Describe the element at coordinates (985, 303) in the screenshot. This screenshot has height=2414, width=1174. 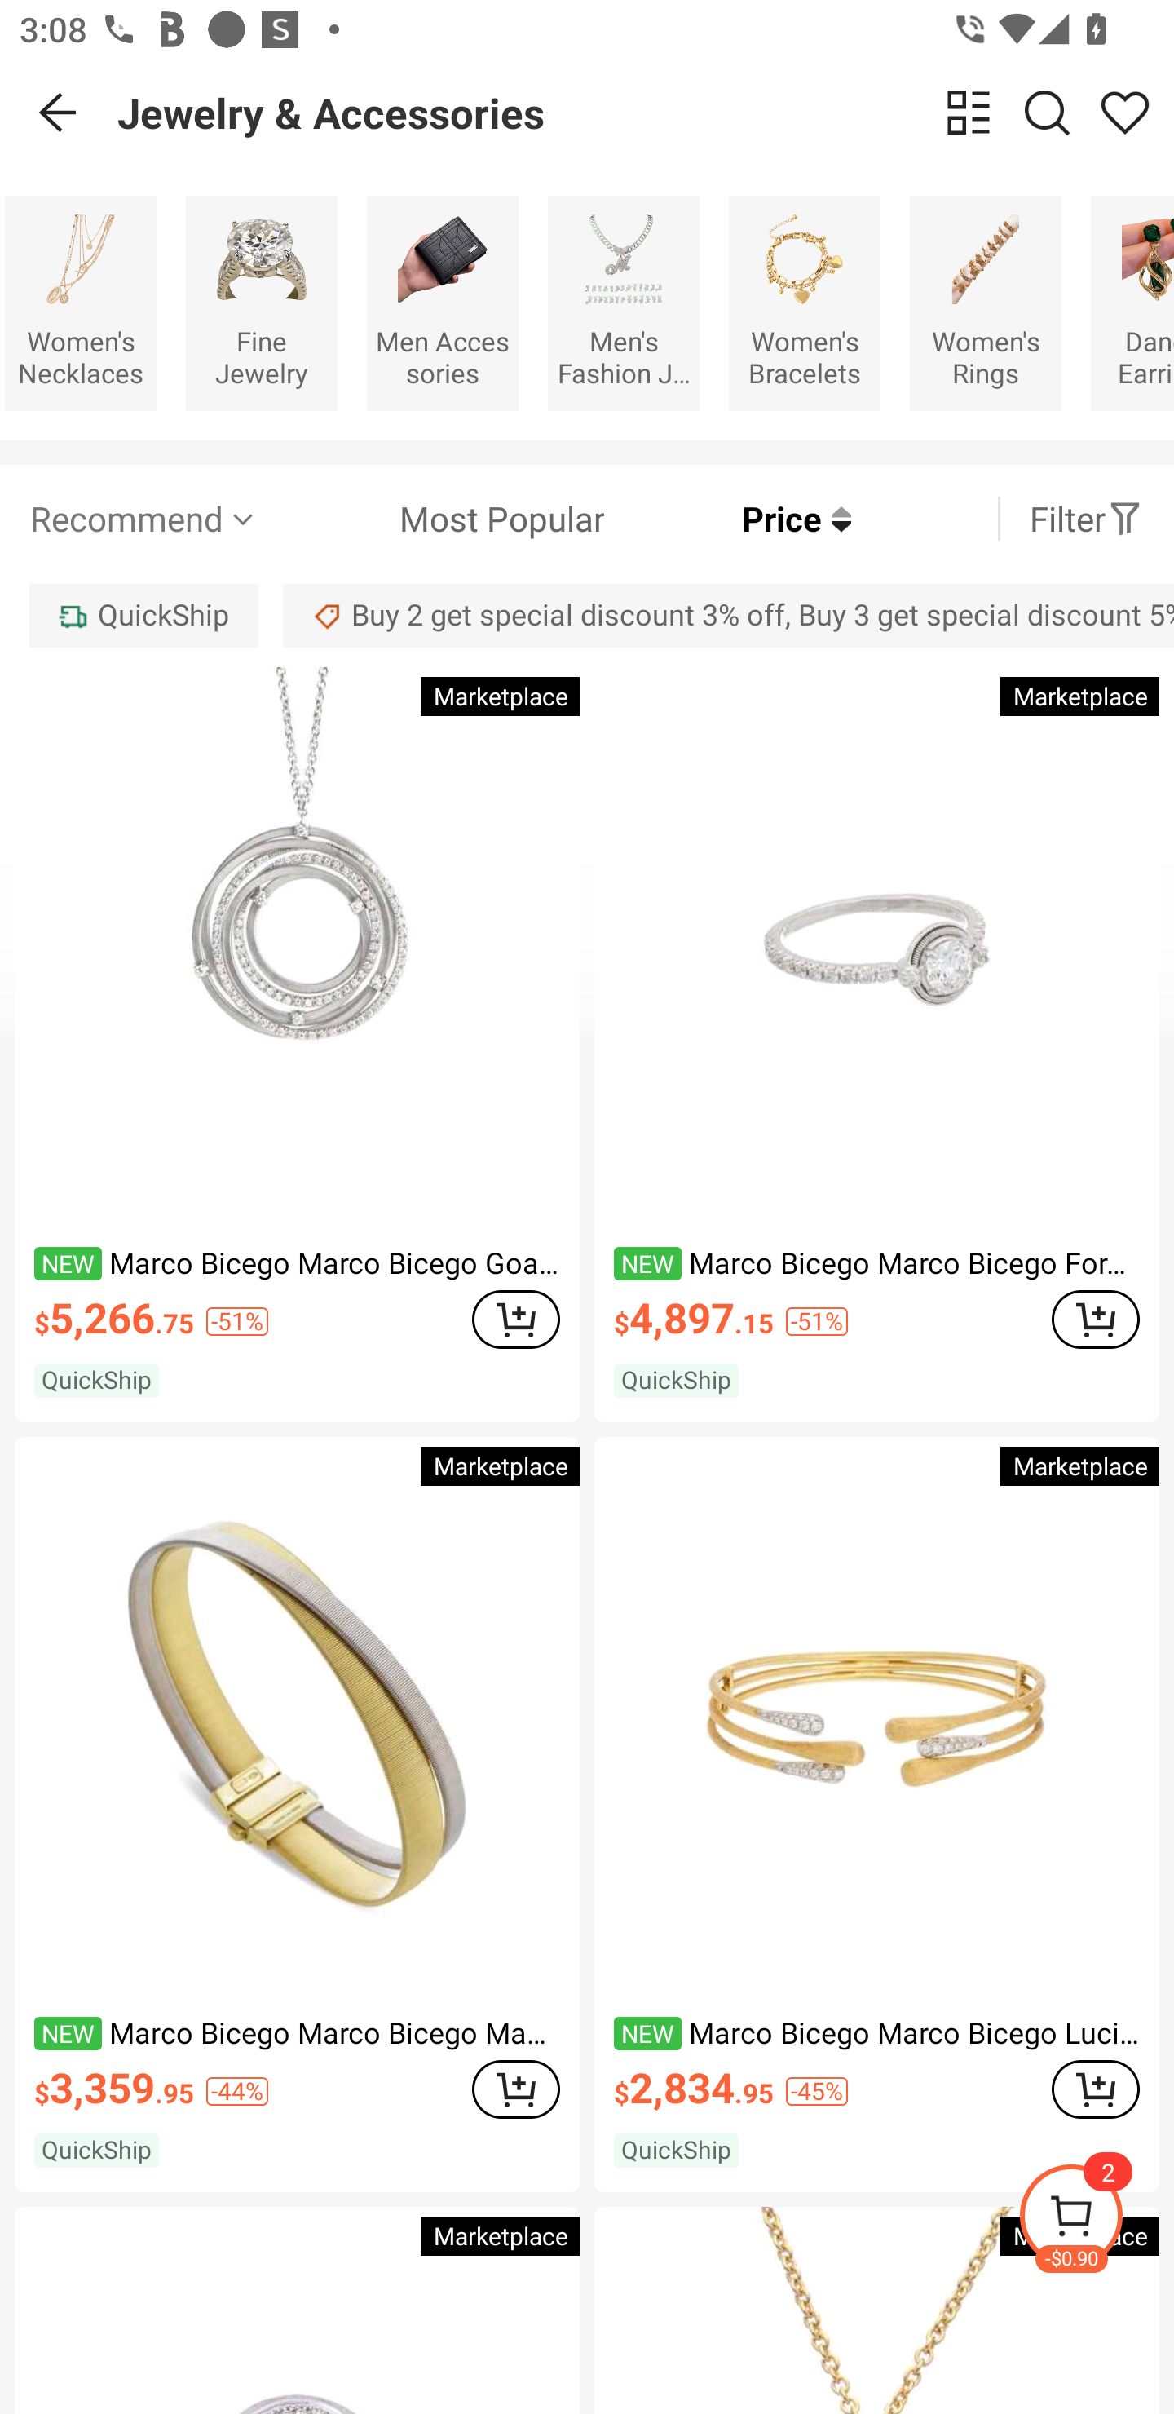
I see `Women's Rings` at that location.